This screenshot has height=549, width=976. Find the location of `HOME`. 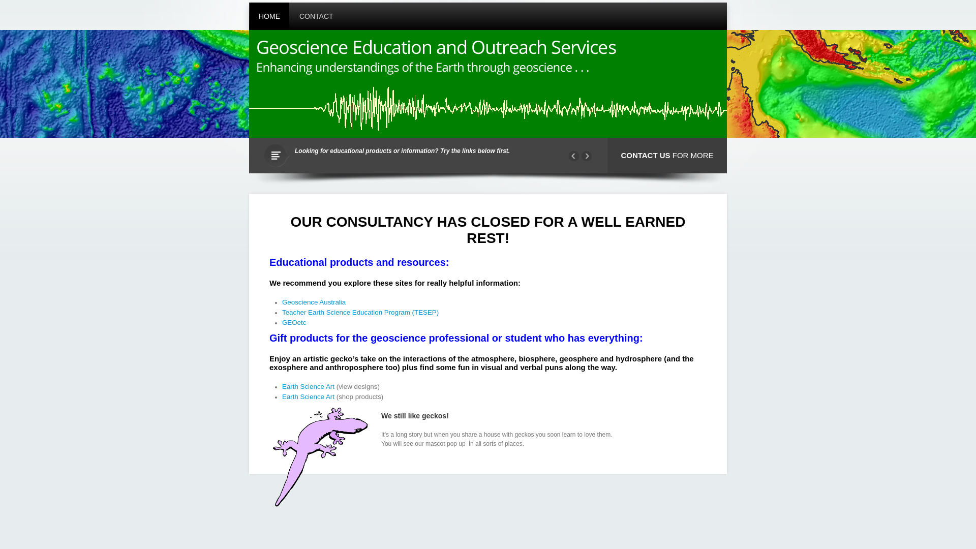

HOME is located at coordinates (269, 16).